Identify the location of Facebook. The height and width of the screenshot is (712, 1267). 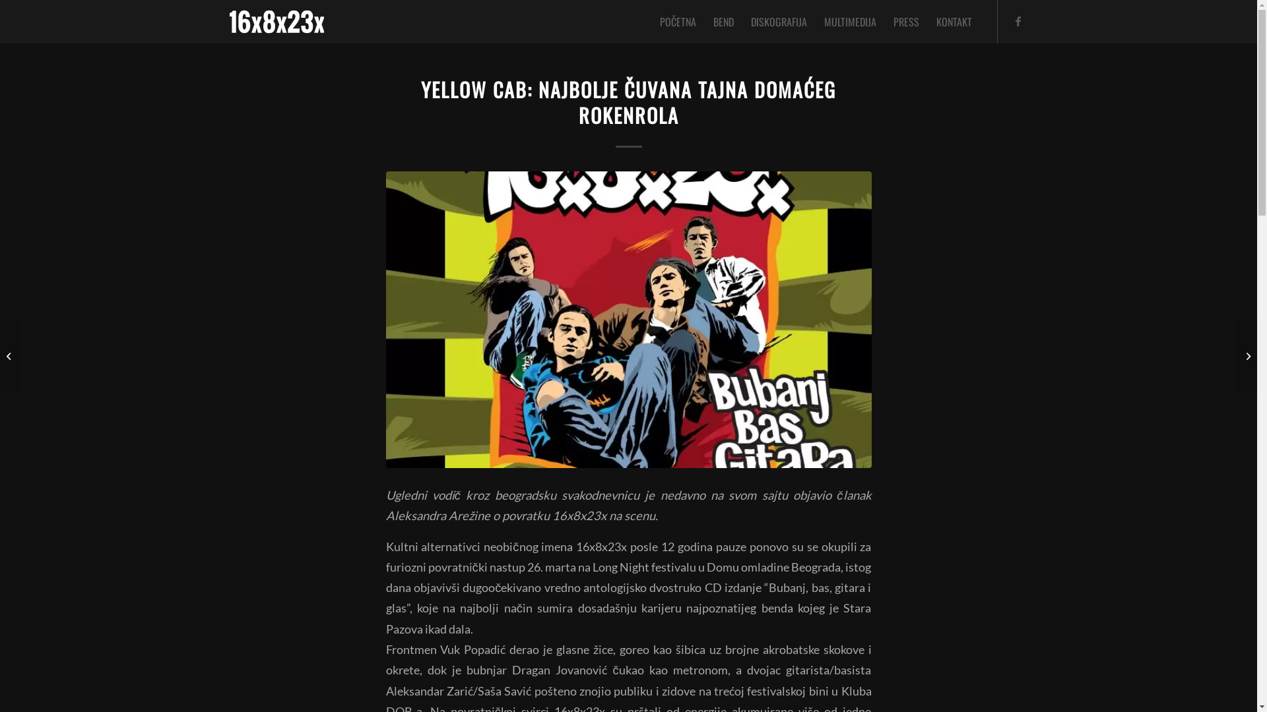
(1018, 21).